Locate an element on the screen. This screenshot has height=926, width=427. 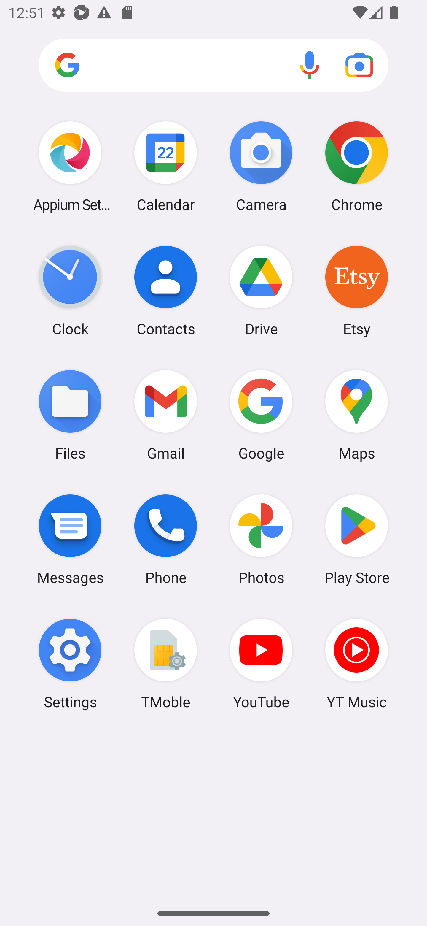
Appium Settings is located at coordinates (70, 166).